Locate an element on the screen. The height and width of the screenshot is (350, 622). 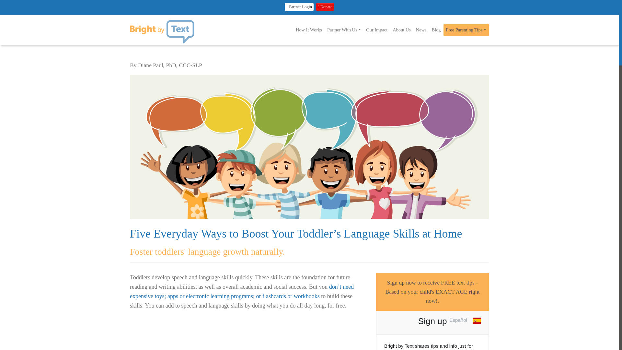
How It Works is located at coordinates (309, 30).